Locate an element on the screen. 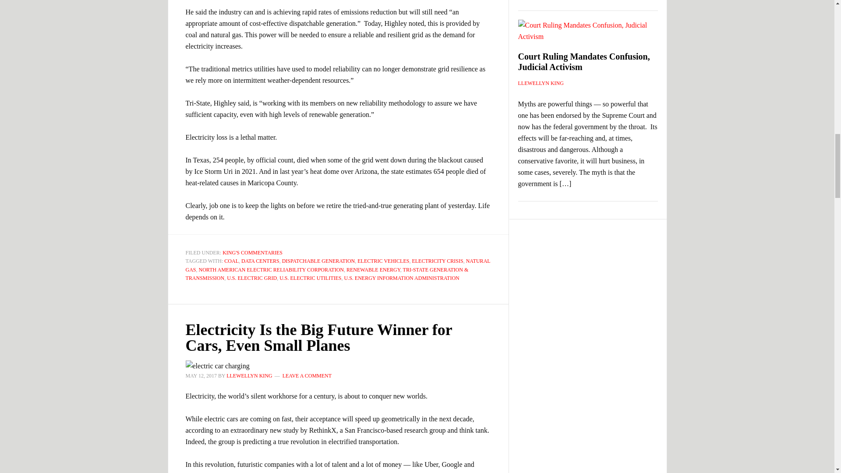  NATURAL GAS is located at coordinates (338, 265).